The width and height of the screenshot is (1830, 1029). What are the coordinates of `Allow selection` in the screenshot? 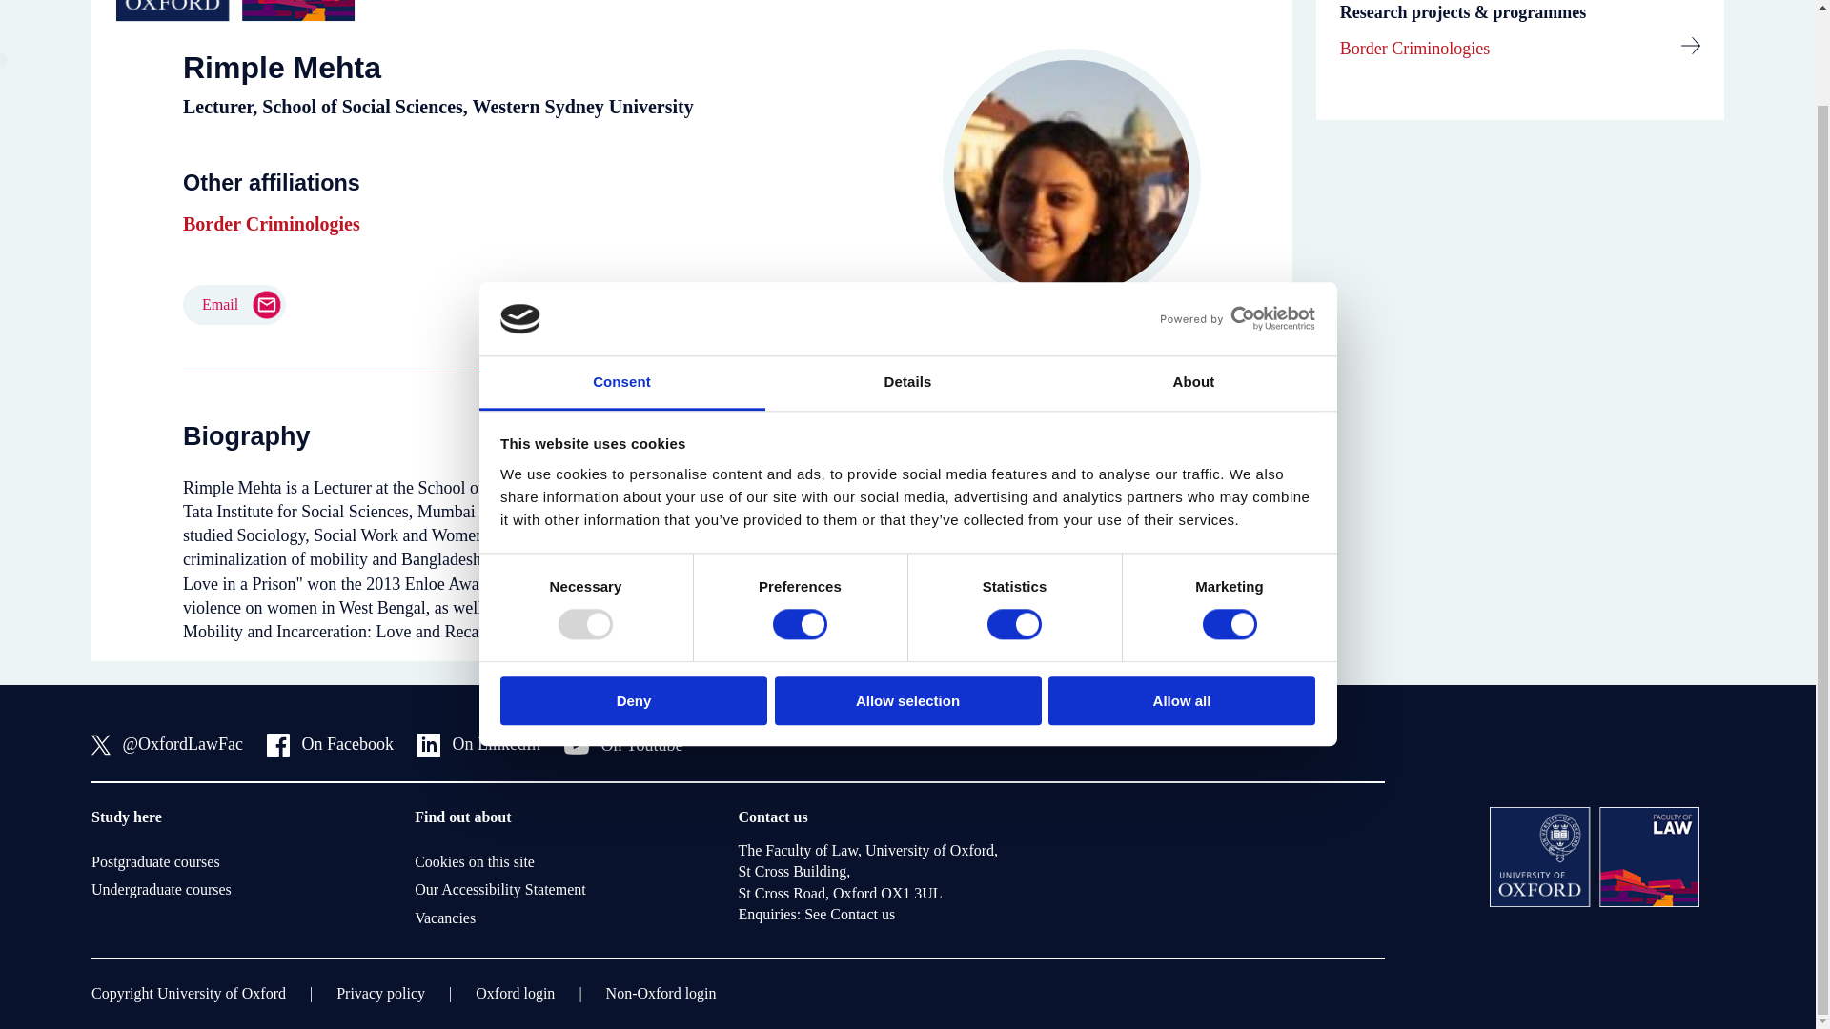 It's located at (907, 596).